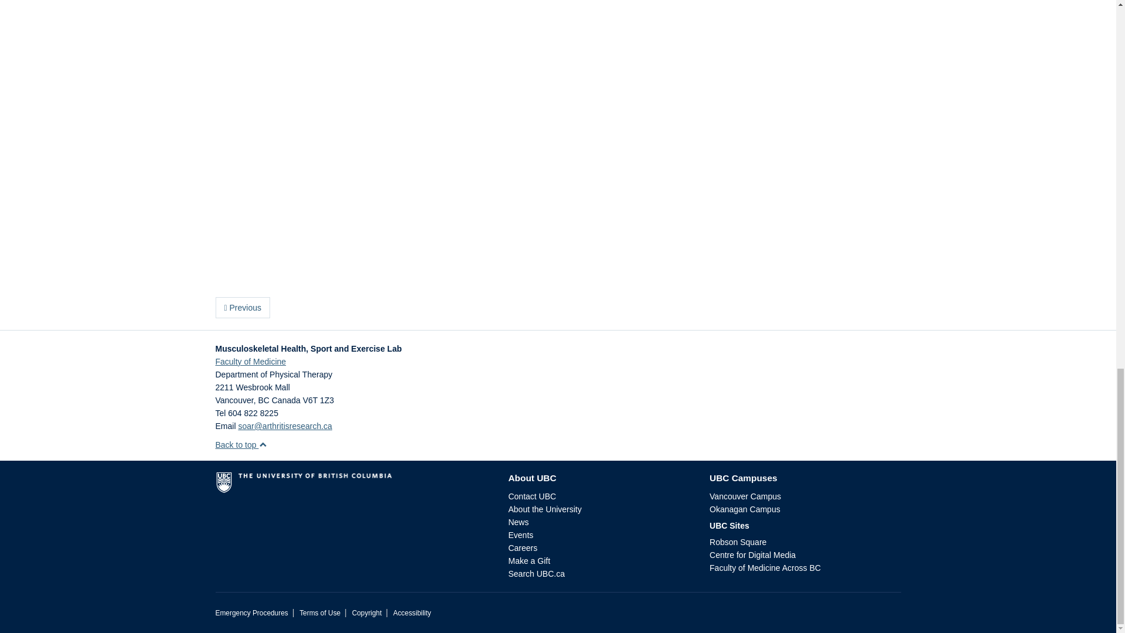  What do you see at coordinates (241, 444) in the screenshot?
I see `Back to top` at bounding box center [241, 444].